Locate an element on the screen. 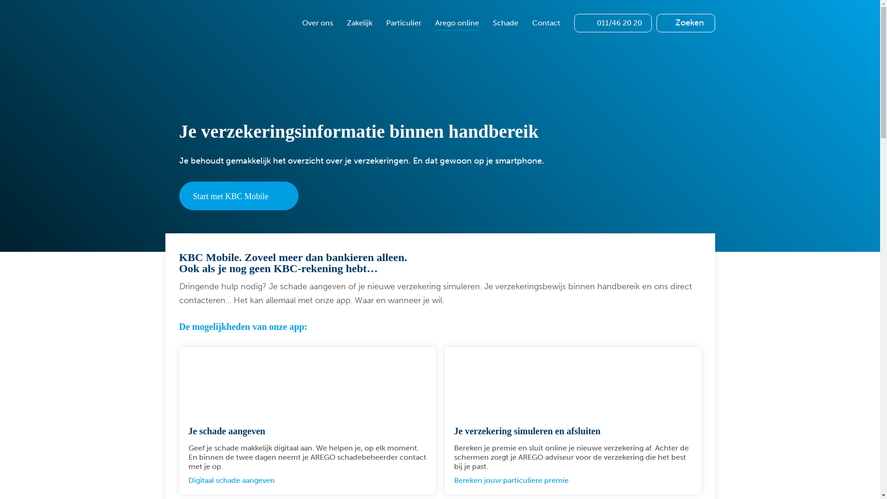 This screenshot has height=499, width=887. Digitaal schade aangeven is located at coordinates (237, 481).